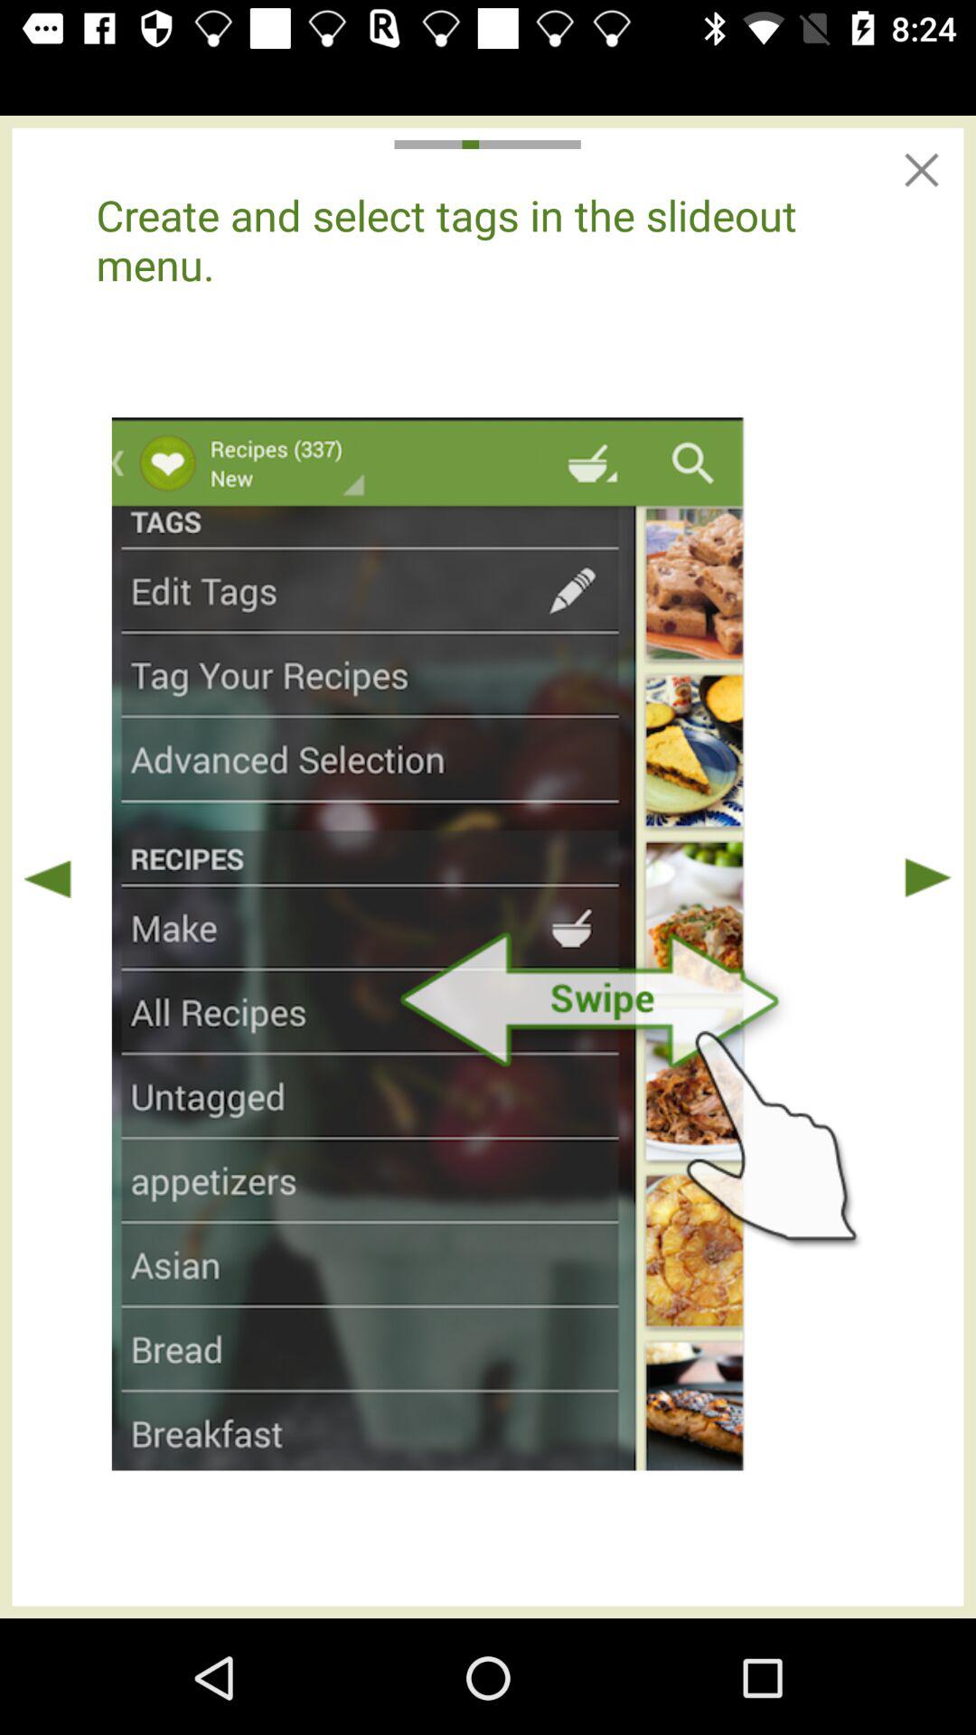  I want to click on go back, so click(48, 878).